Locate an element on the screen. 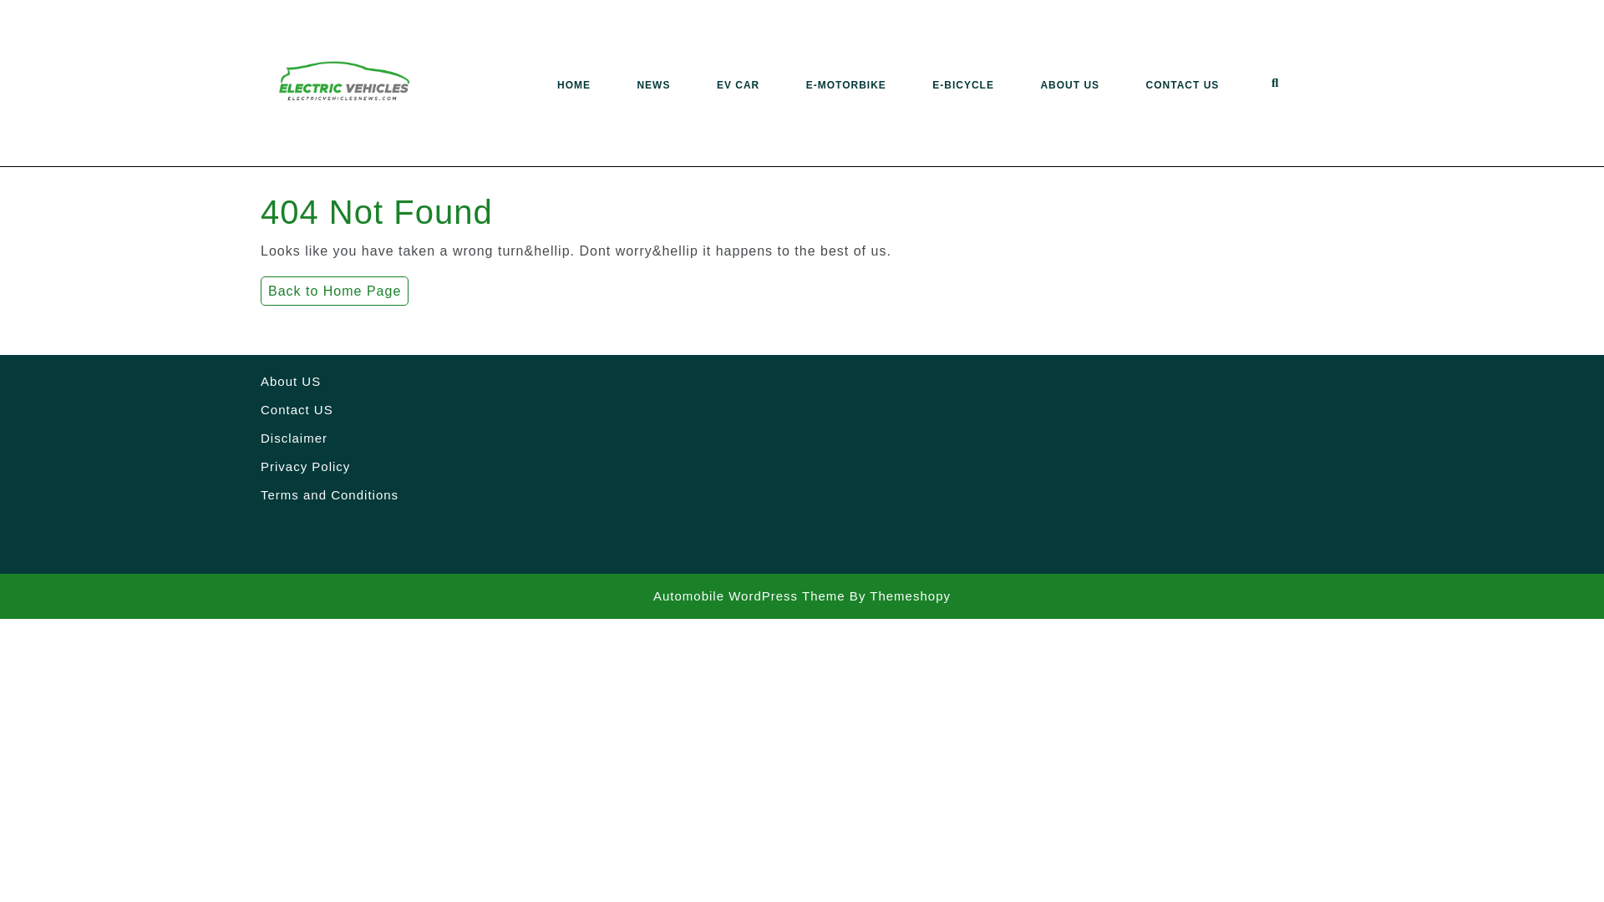  About US is located at coordinates (291, 381).